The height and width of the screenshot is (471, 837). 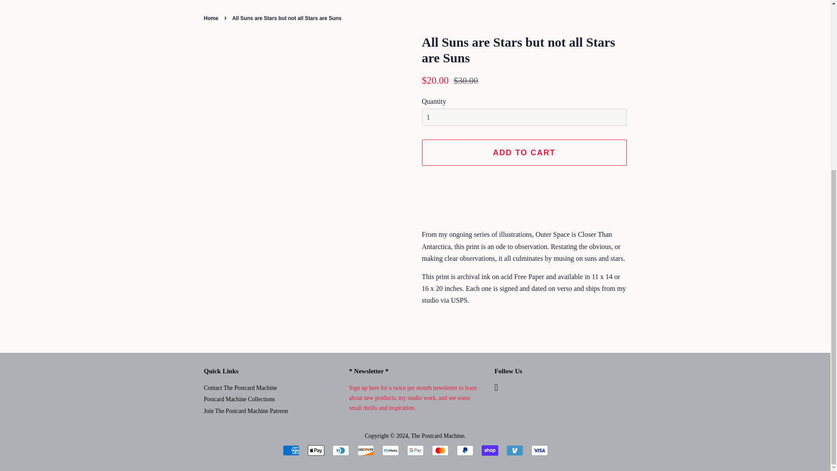 I want to click on Google Pay, so click(x=415, y=450).